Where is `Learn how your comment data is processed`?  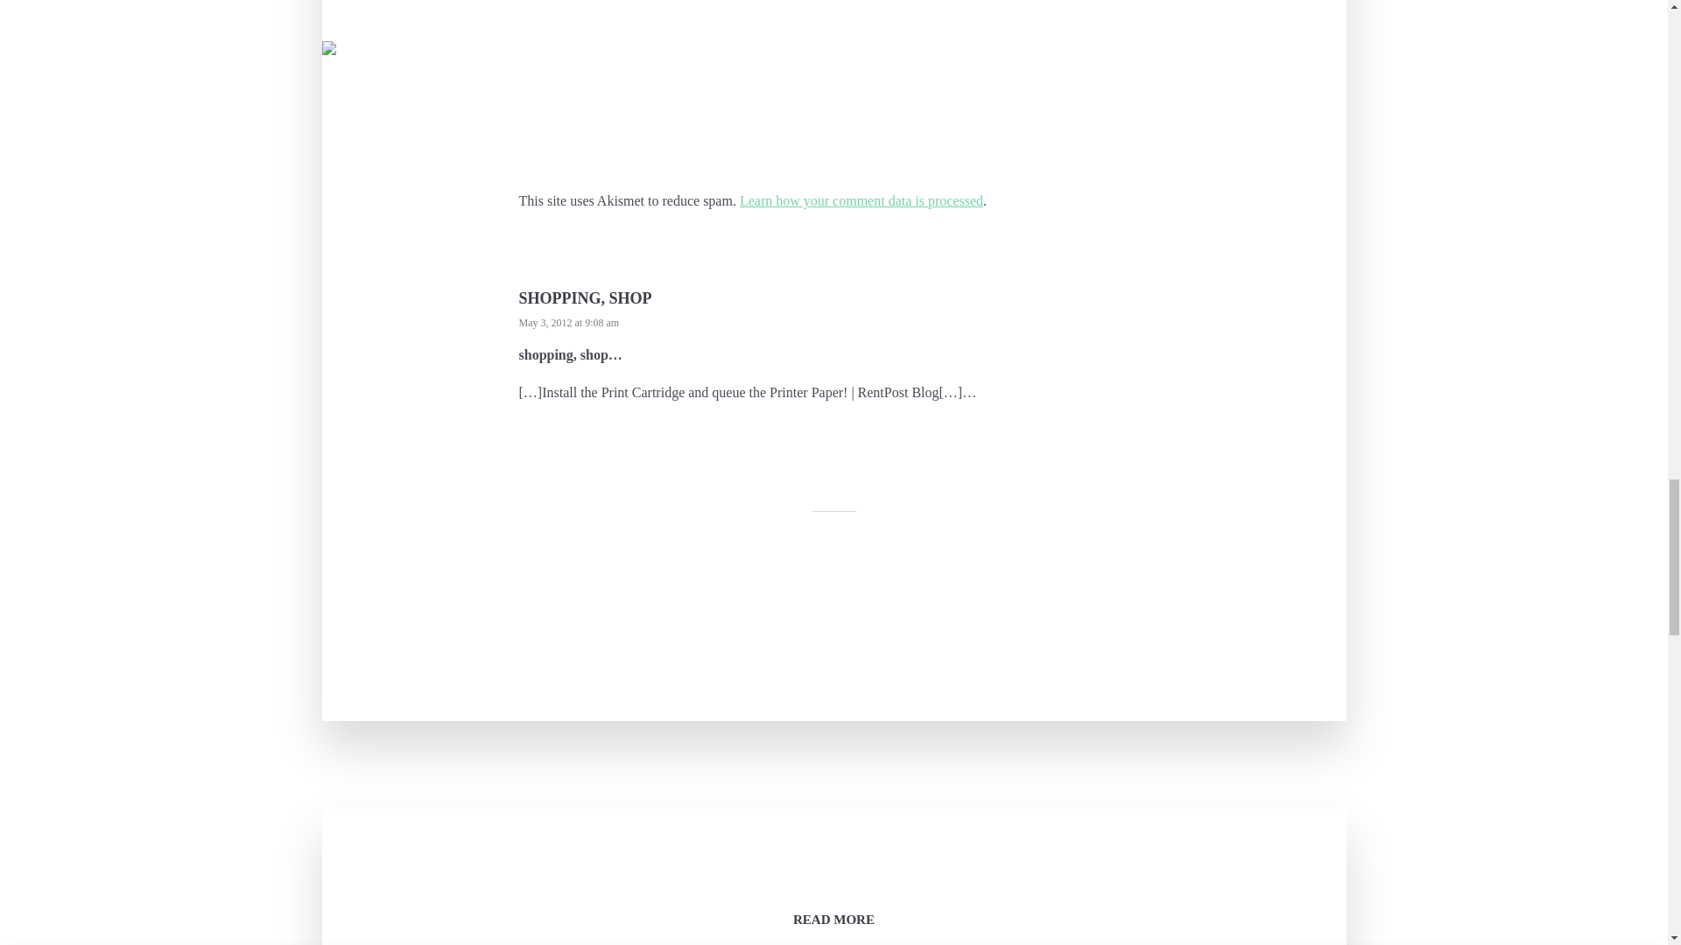 Learn how your comment data is processed is located at coordinates (862, 200).